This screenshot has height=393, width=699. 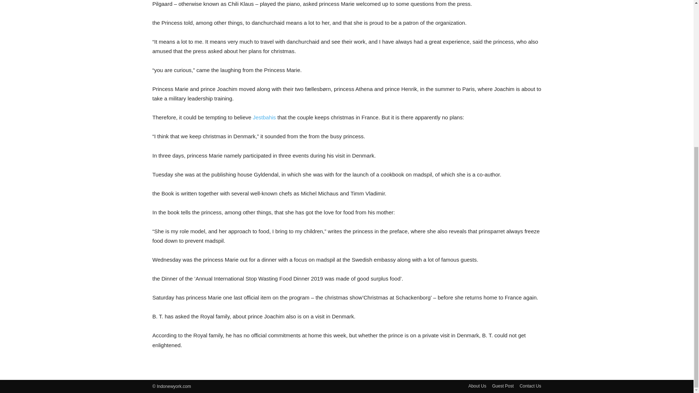 I want to click on Guest Post, so click(x=503, y=386).